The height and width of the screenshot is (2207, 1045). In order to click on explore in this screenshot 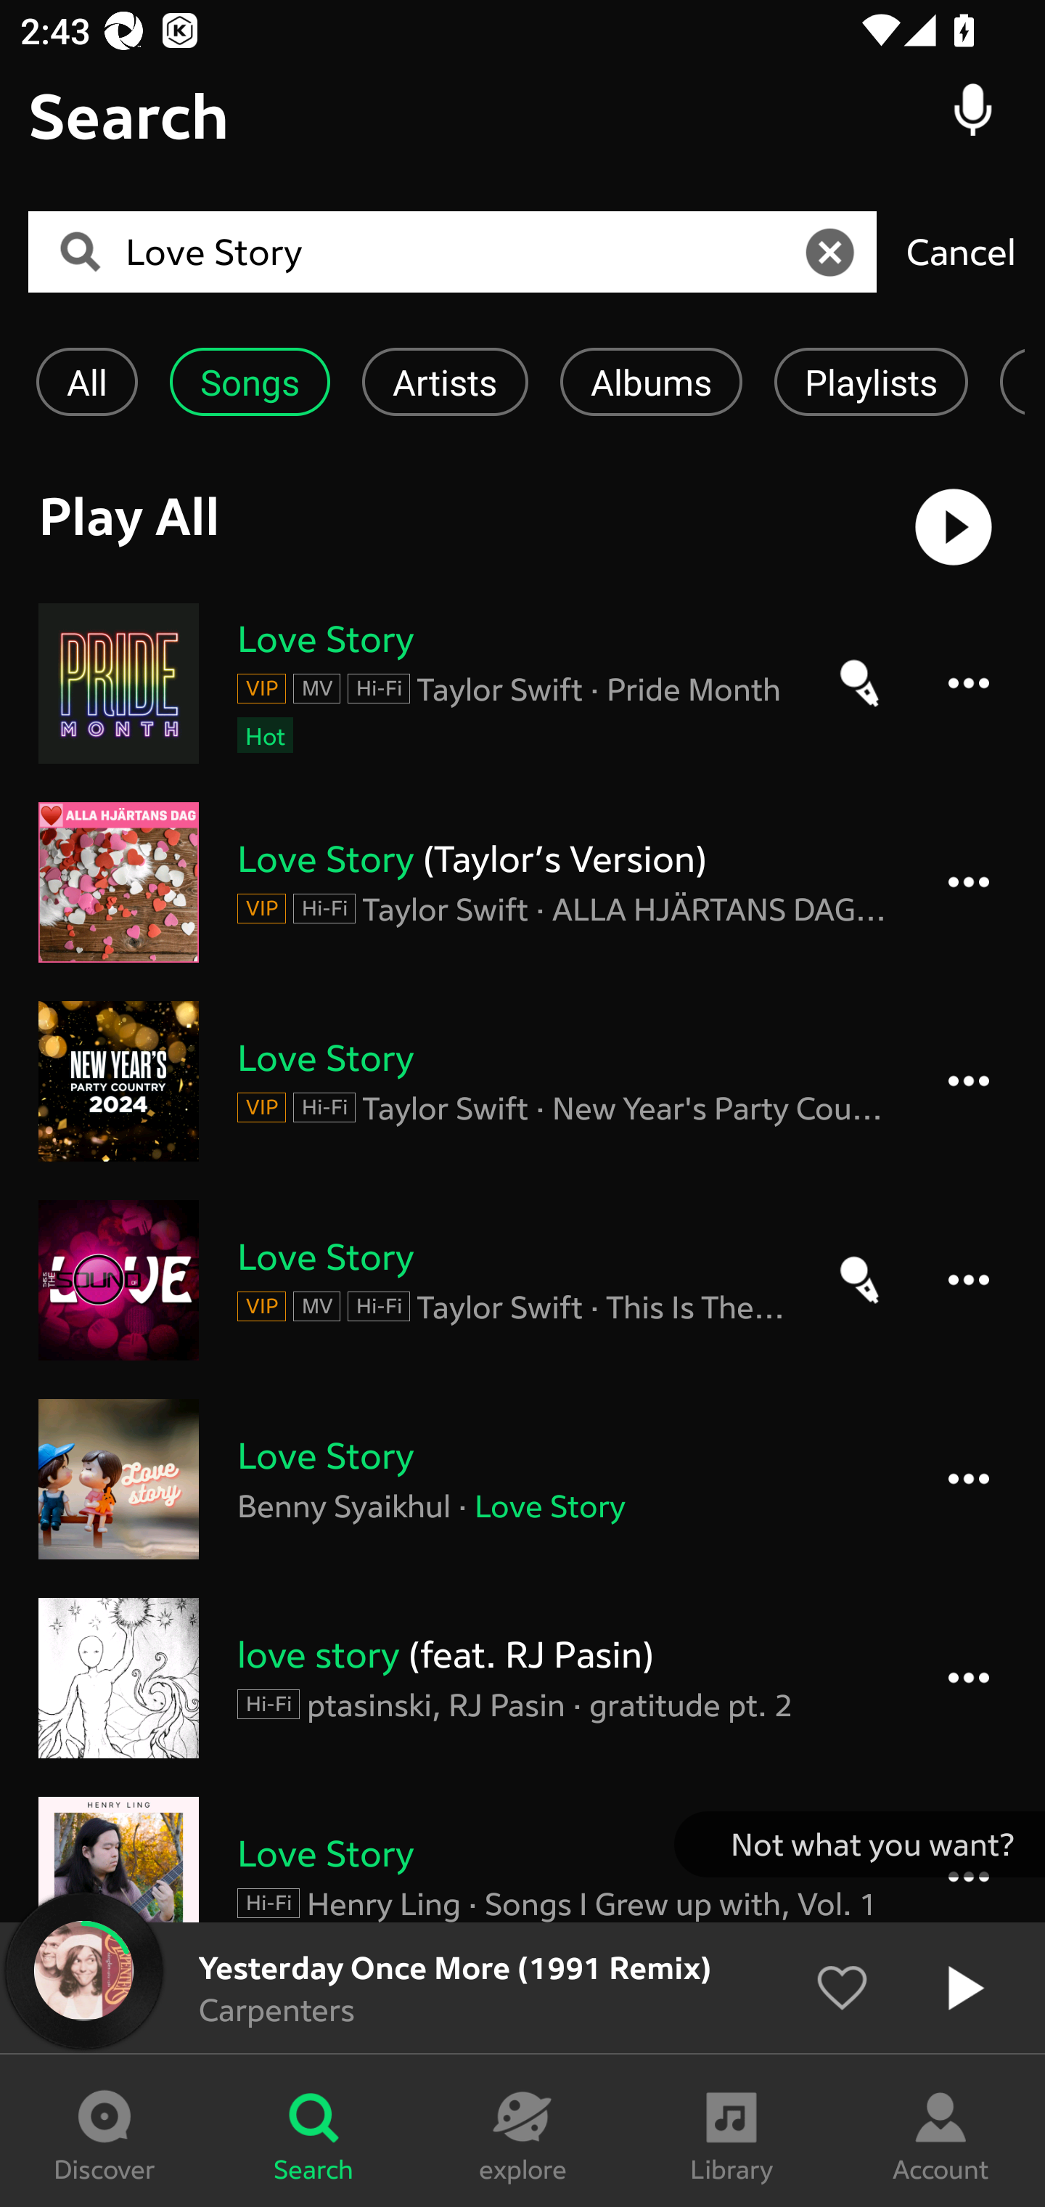, I will do `click(522, 2131)`.